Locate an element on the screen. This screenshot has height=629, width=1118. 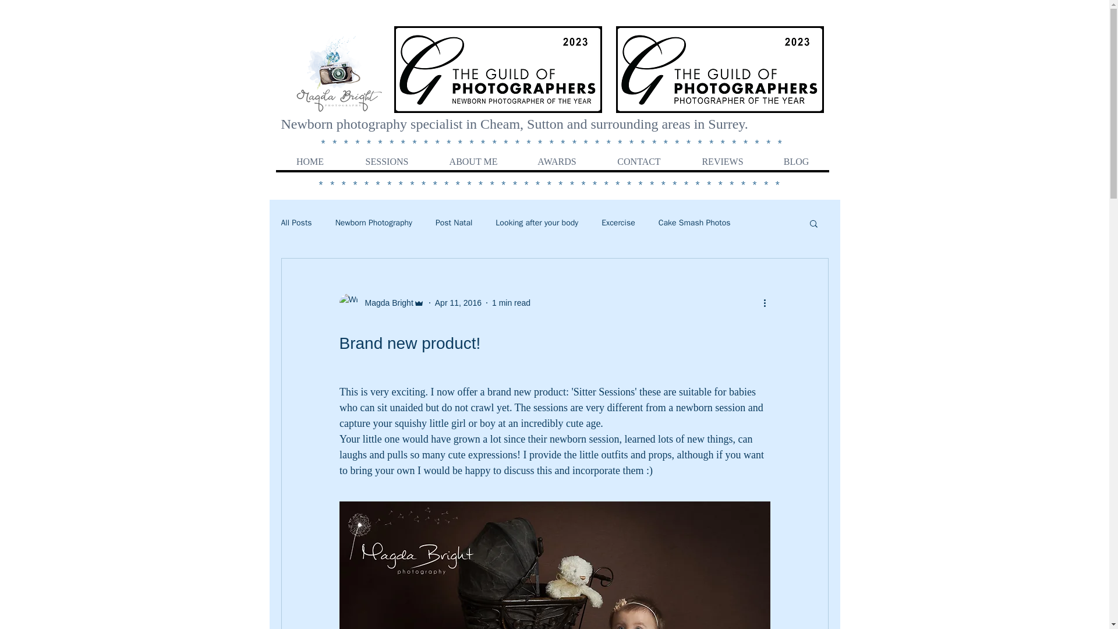
Post Natal is located at coordinates (454, 222).